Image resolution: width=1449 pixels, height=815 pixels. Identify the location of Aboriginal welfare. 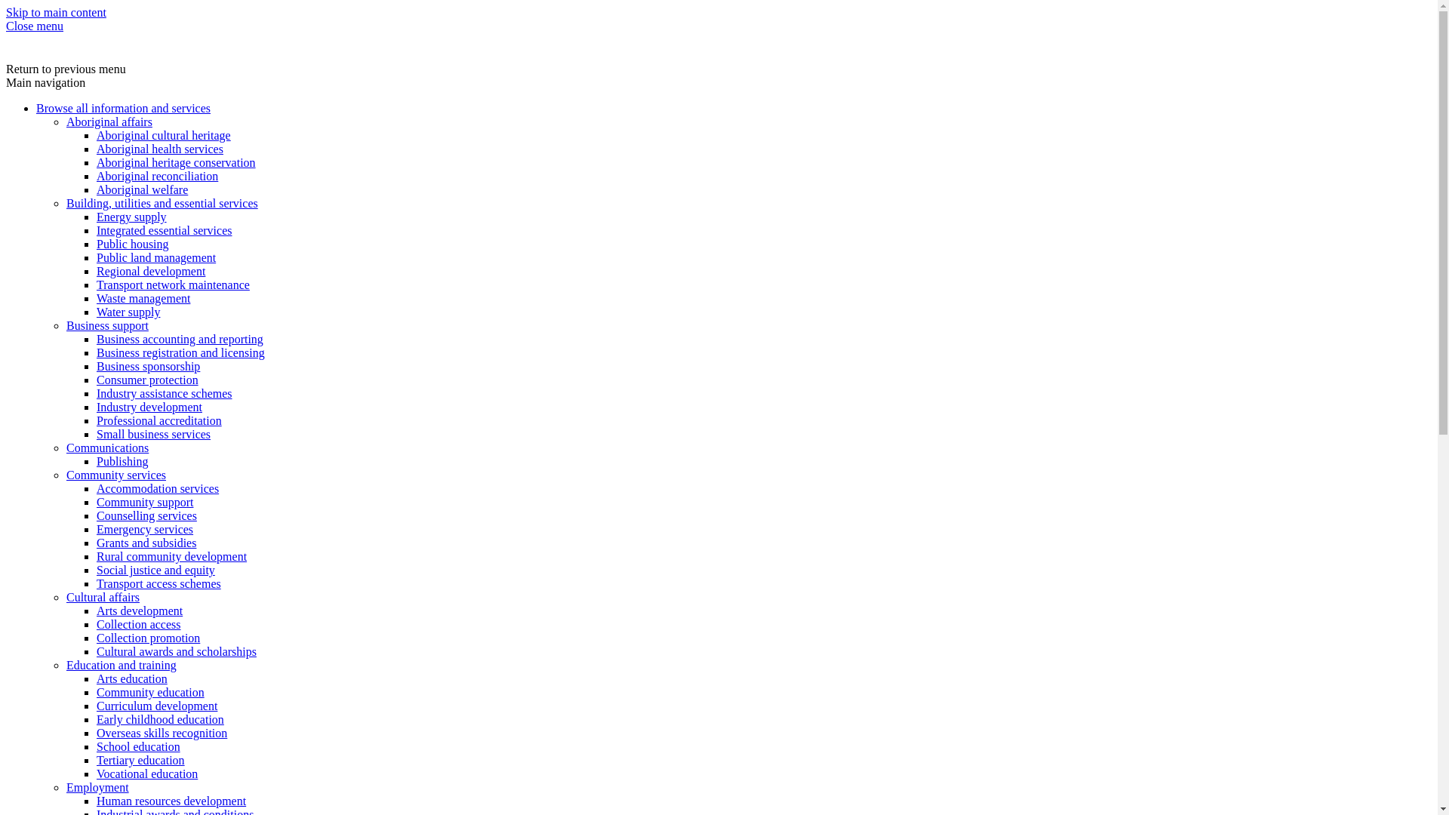
(142, 190).